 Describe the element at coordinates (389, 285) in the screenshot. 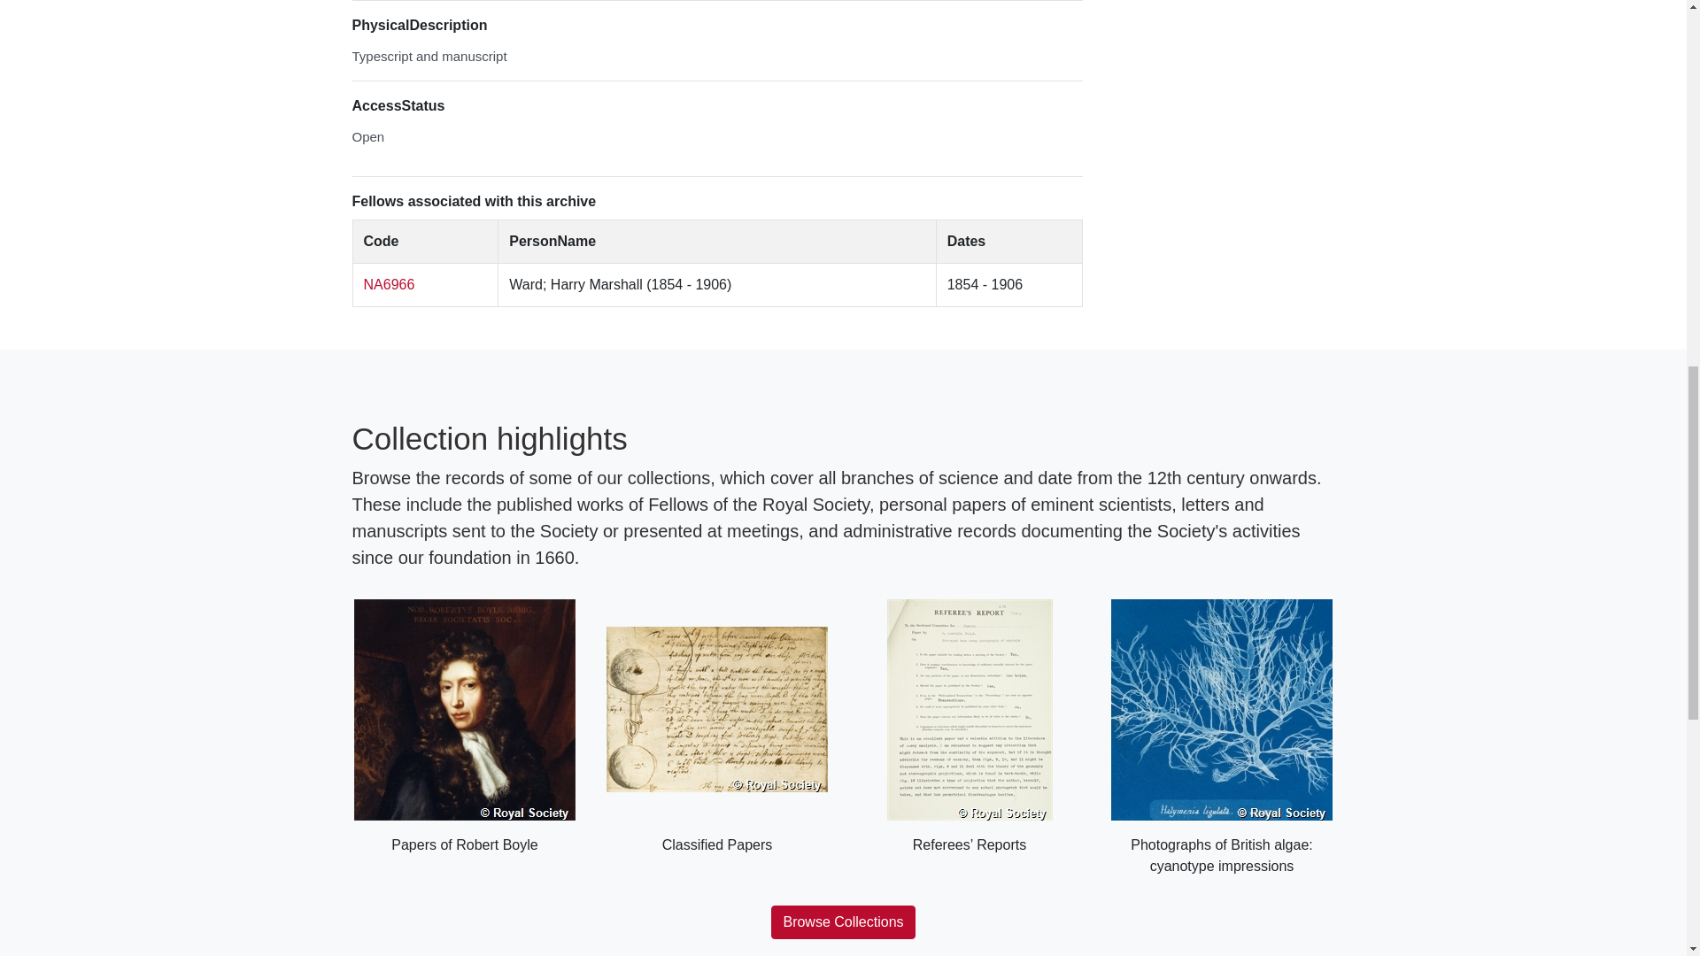

I see `Show related Persons records.` at that location.